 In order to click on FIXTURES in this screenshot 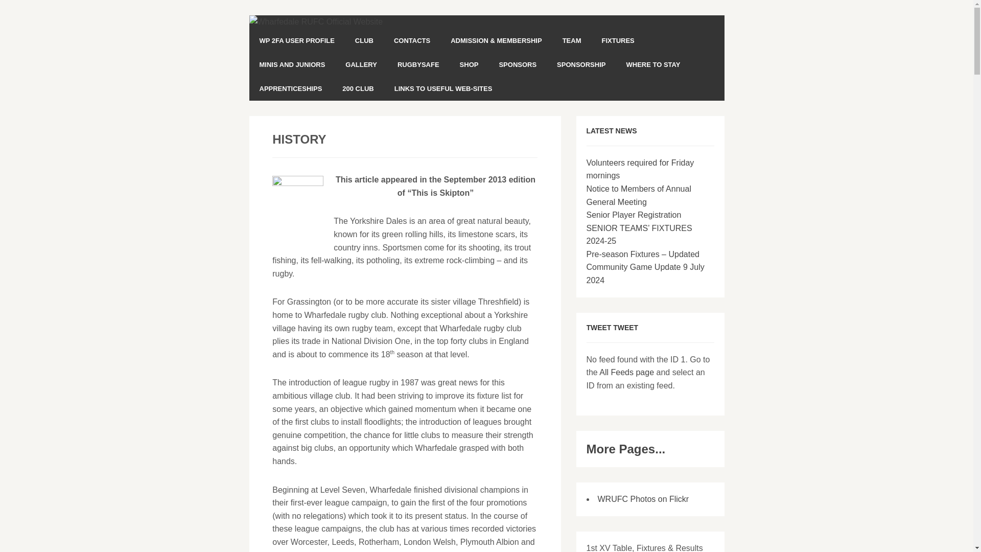, I will do `click(618, 40)`.